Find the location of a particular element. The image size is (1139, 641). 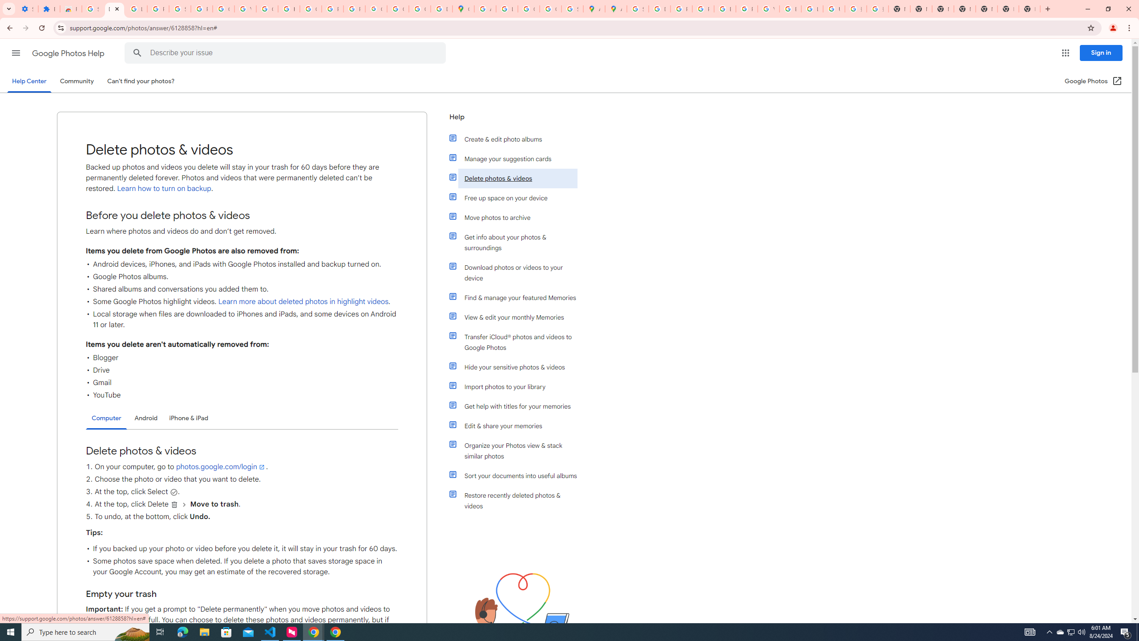

Delete photos & videos is located at coordinates (517, 178).